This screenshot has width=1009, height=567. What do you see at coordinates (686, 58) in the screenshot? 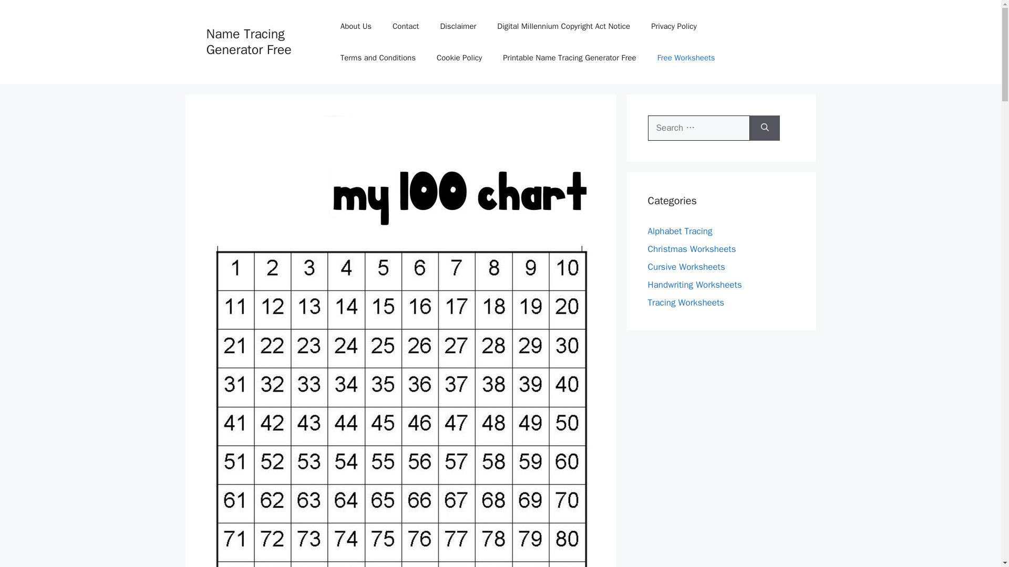
I see `Free Worksheets` at bounding box center [686, 58].